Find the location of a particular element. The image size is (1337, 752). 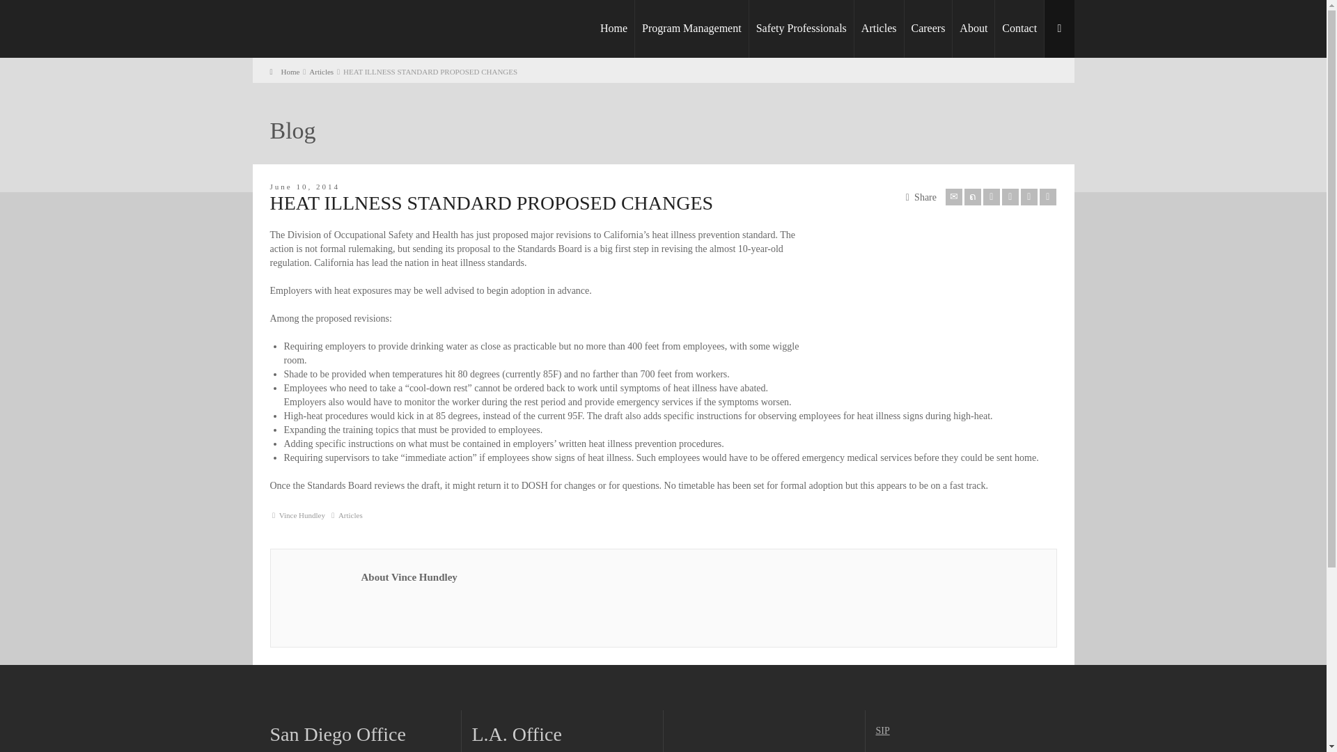

Facebook is located at coordinates (992, 196).